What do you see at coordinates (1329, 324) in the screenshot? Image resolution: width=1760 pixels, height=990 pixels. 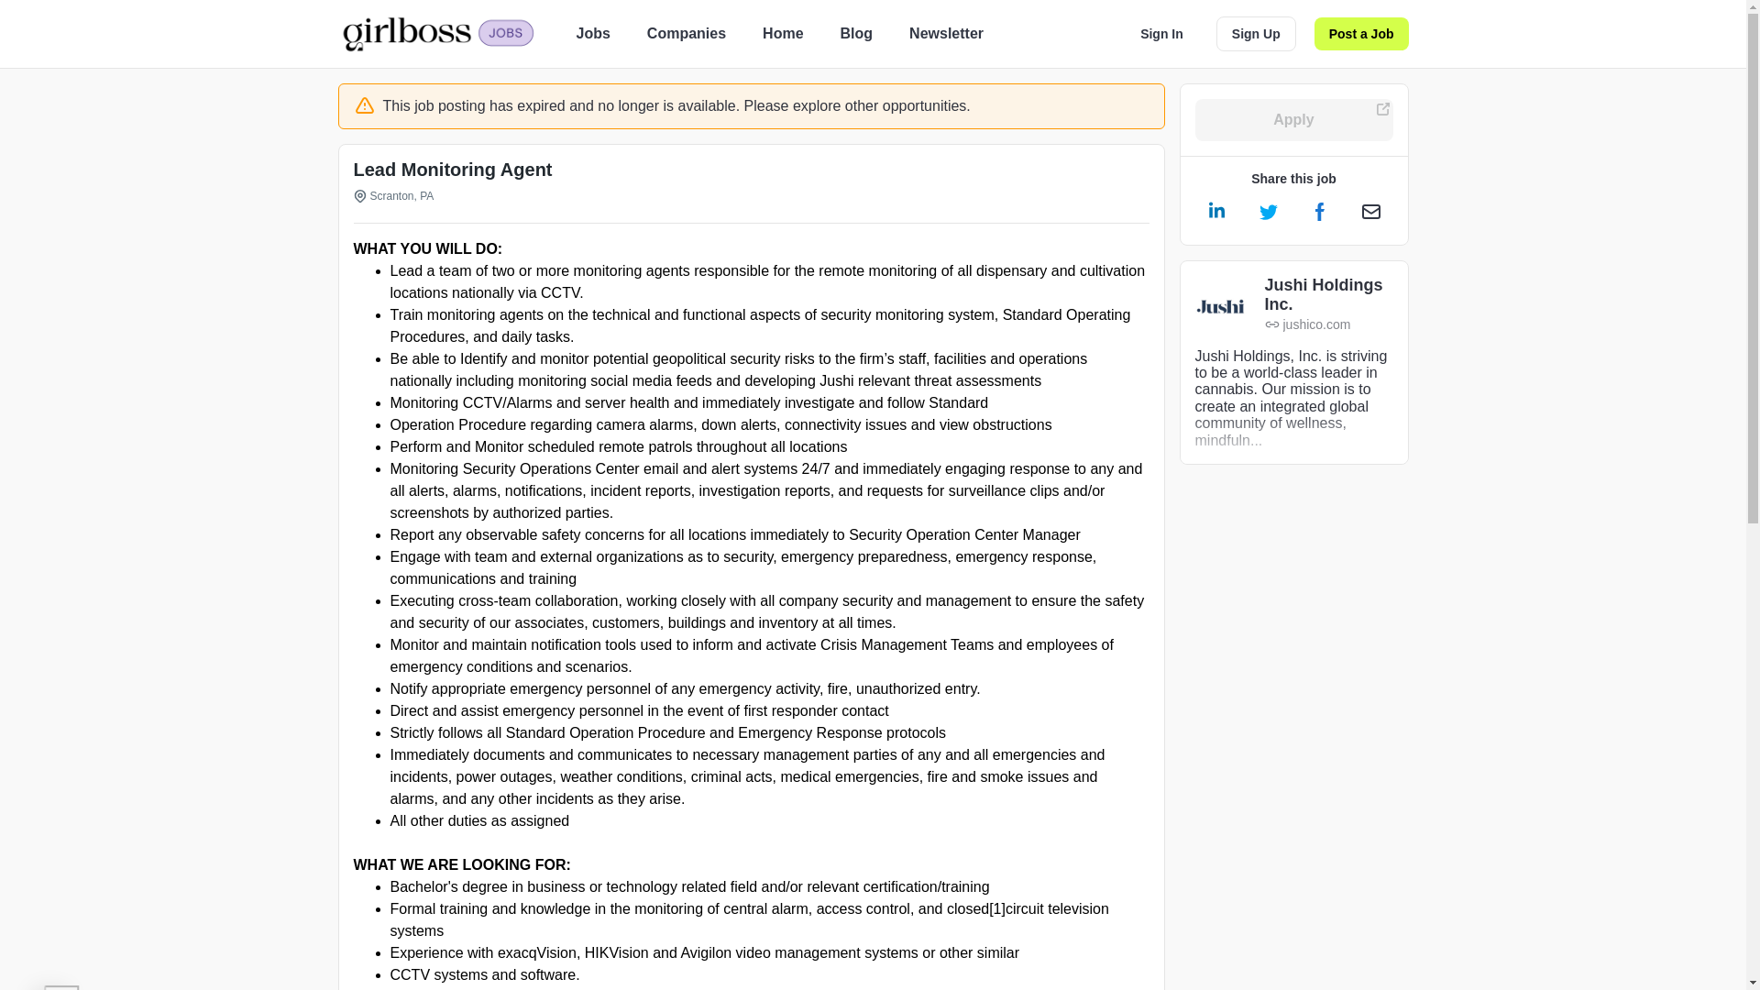 I see `jushico.com` at bounding box center [1329, 324].